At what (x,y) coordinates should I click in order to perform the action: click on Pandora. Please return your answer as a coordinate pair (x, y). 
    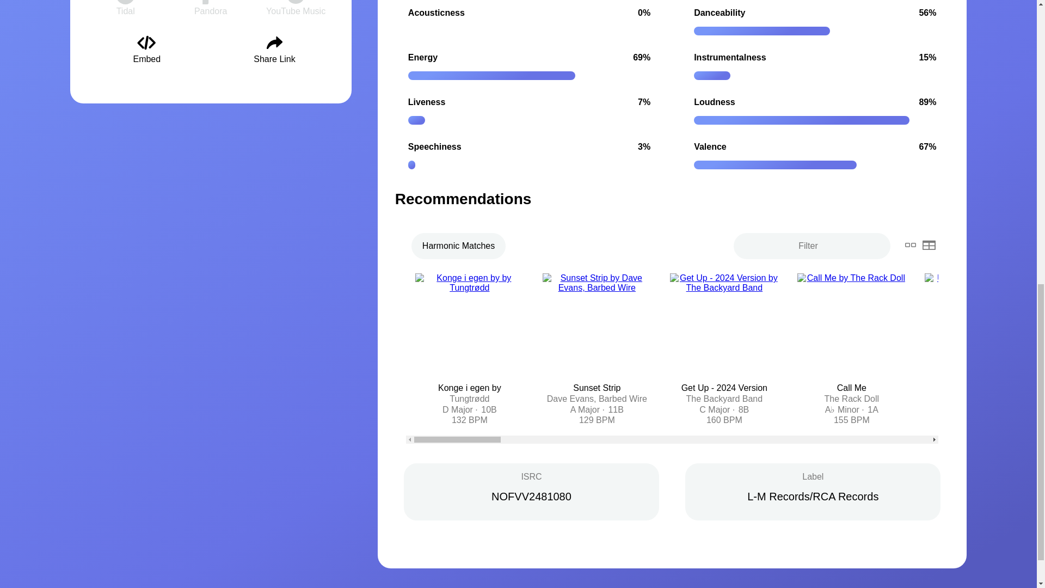
    Looking at the image, I should click on (211, 8).